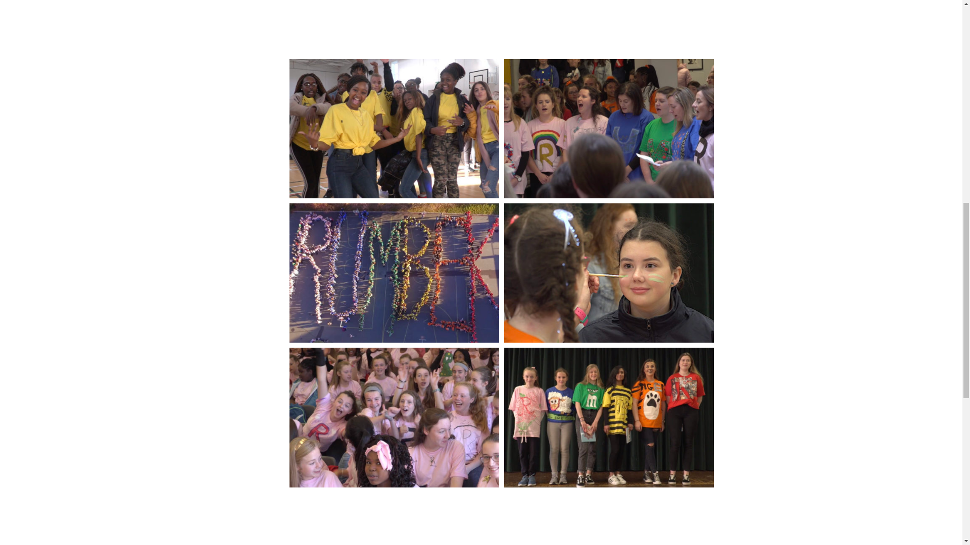  I want to click on Balbriggan fundraising 2018, so click(609, 417).